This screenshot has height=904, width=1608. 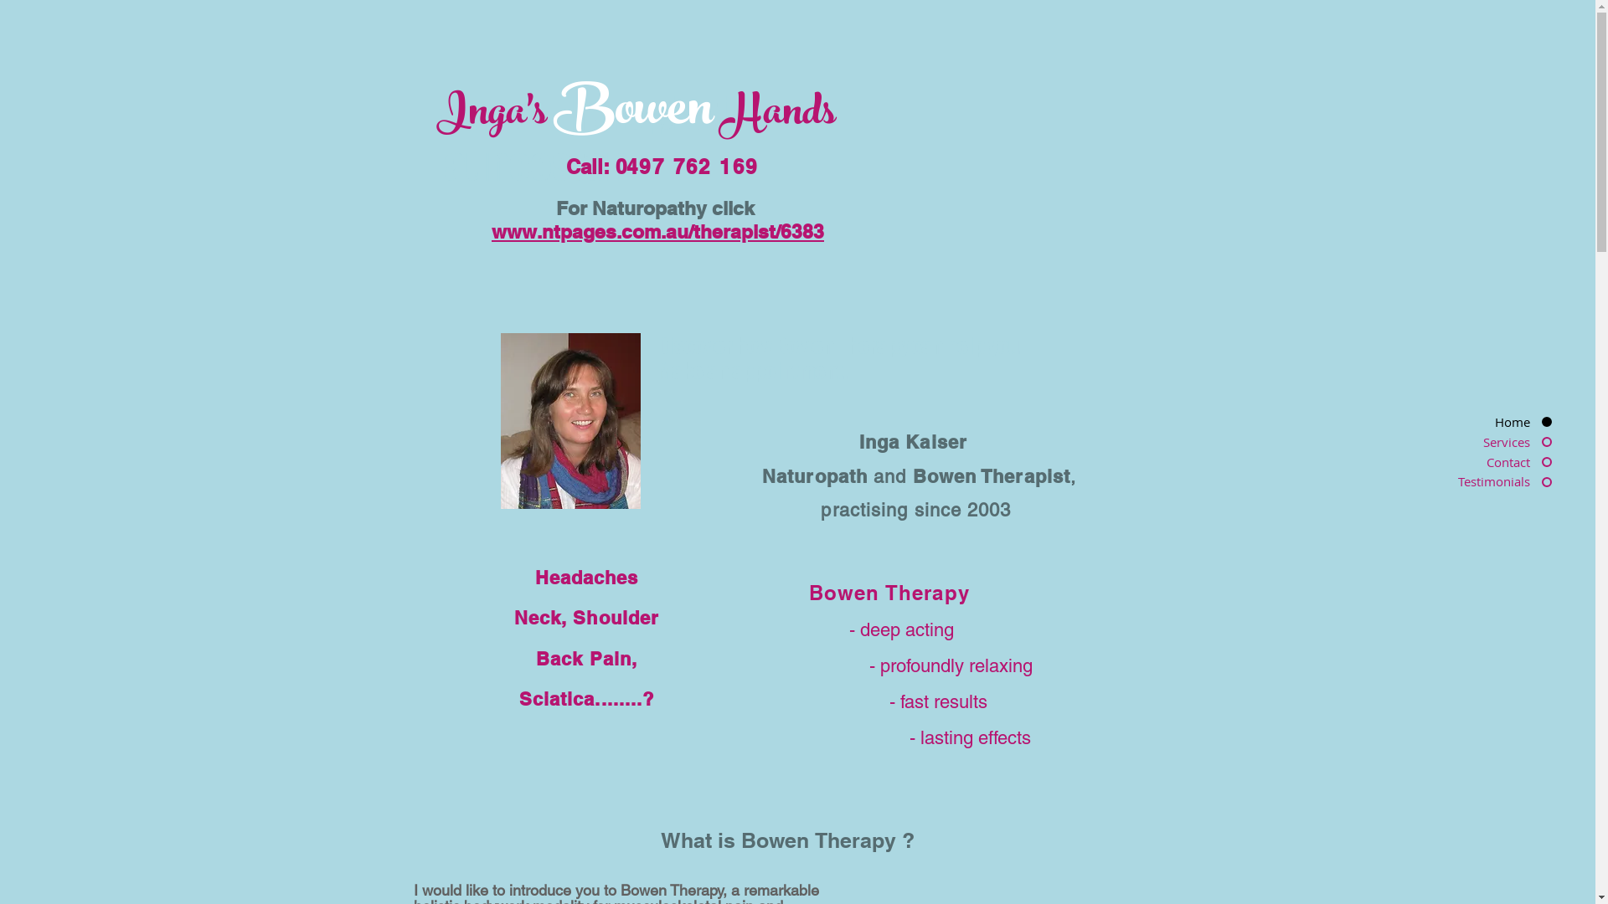 What do you see at coordinates (657, 231) in the screenshot?
I see `www.ntpages.com.au/therapist/6383` at bounding box center [657, 231].